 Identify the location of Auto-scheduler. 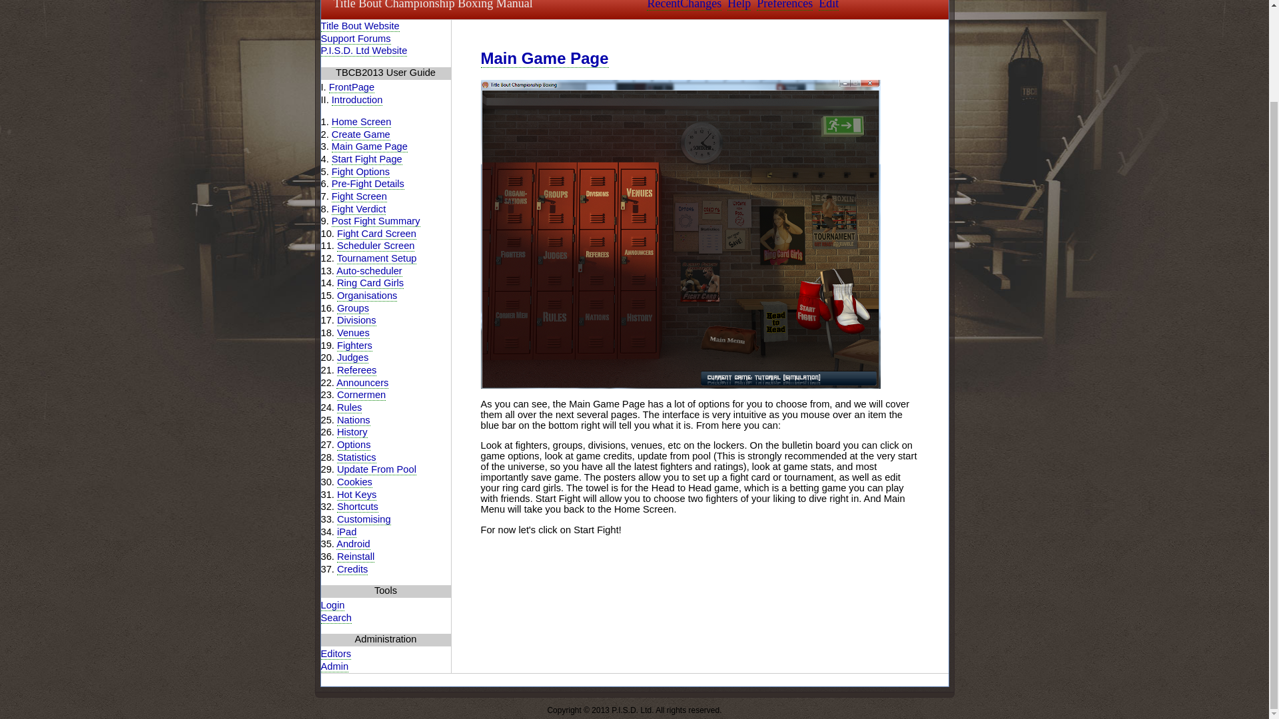
(369, 270).